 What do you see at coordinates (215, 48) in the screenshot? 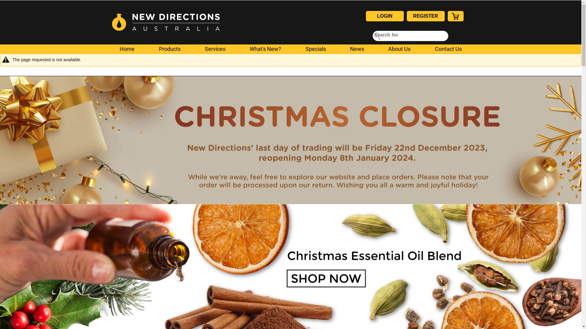
I see `Services` at bounding box center [215, 48].